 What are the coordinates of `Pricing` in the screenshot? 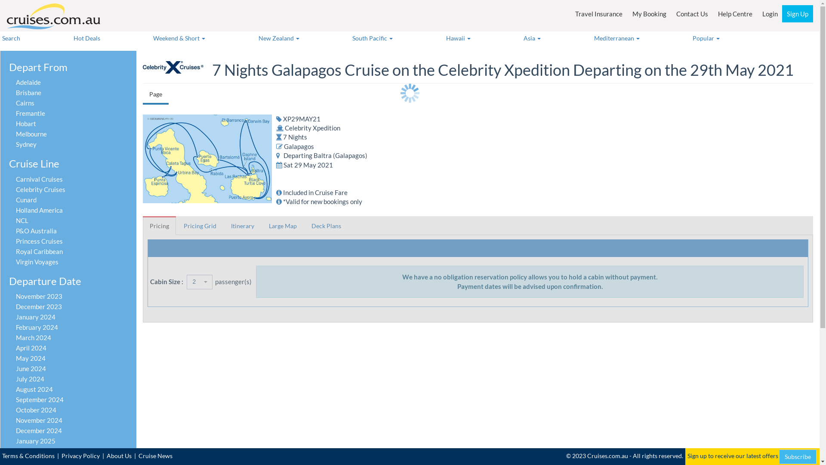 It's located at (159, 226).